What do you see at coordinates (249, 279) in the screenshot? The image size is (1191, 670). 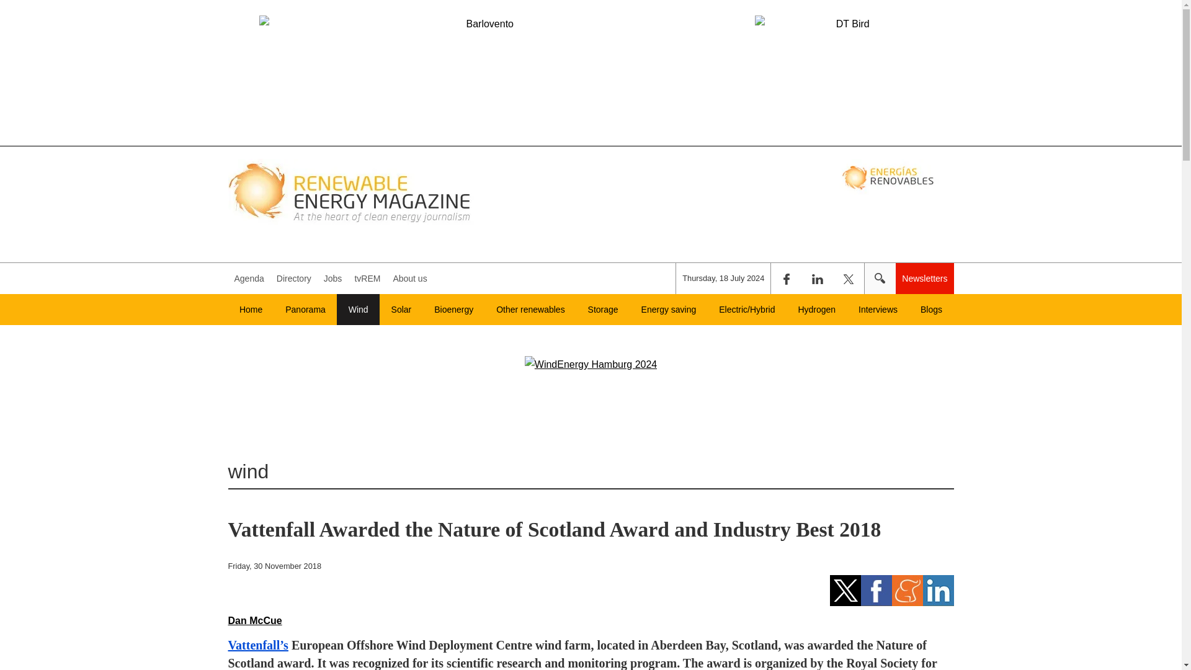 I see `Agenda` at bounding box center [249, 279].